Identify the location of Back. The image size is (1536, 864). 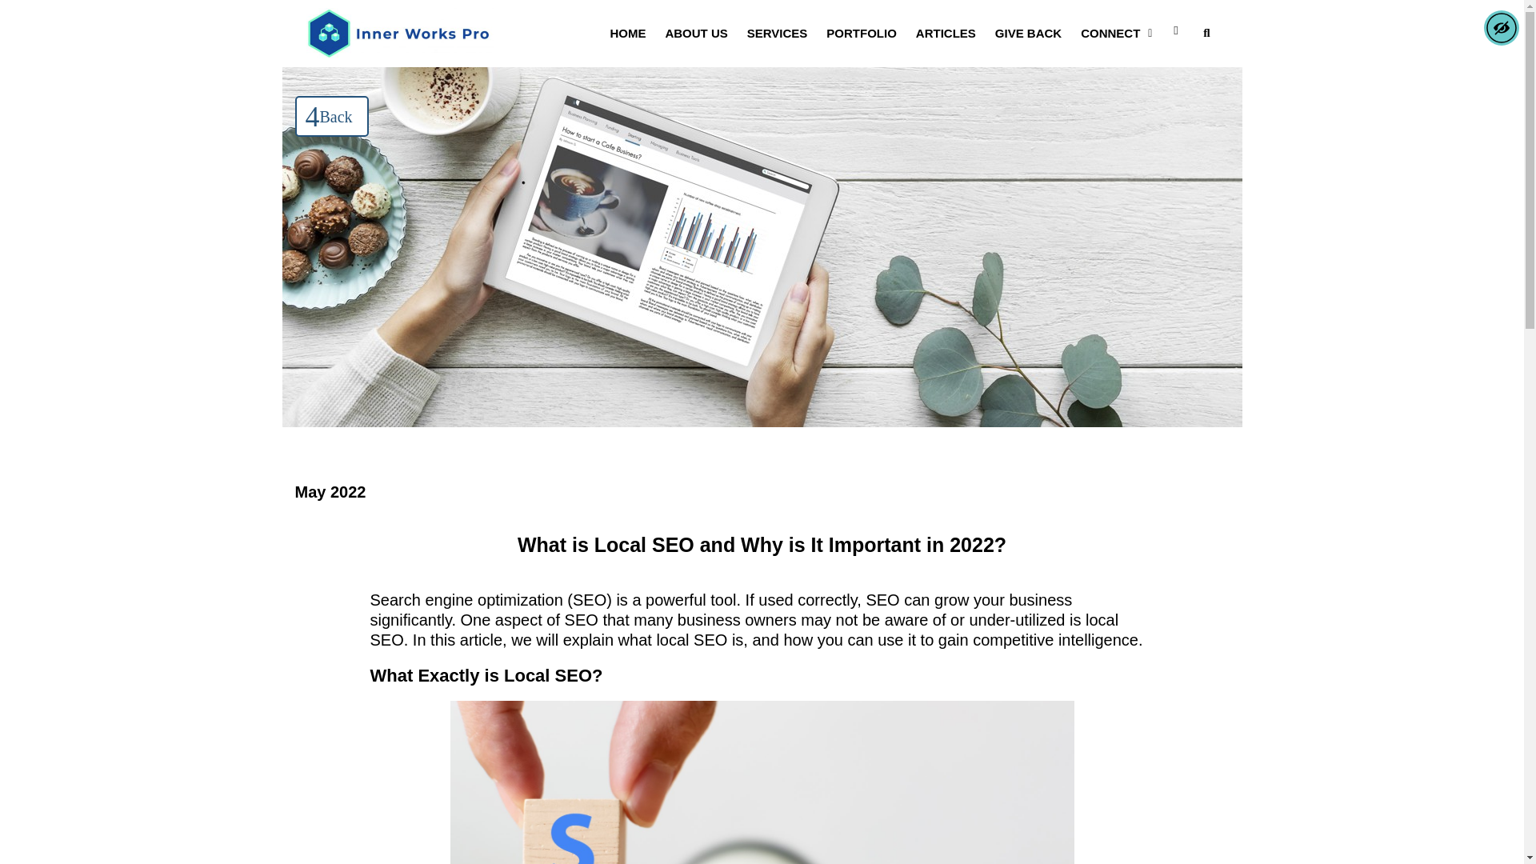
(331, 115).